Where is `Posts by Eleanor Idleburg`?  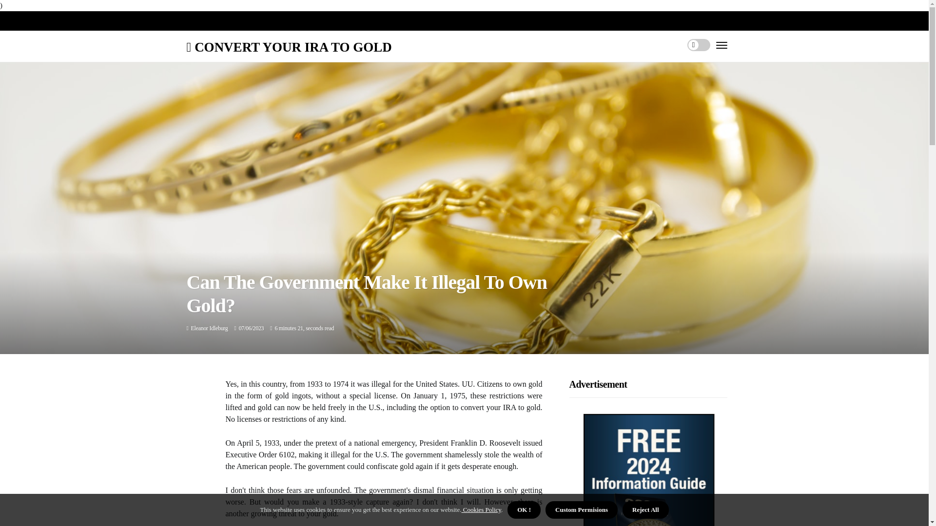 Posts by Eleanor Idleburg is located at coordinates (210, 328).